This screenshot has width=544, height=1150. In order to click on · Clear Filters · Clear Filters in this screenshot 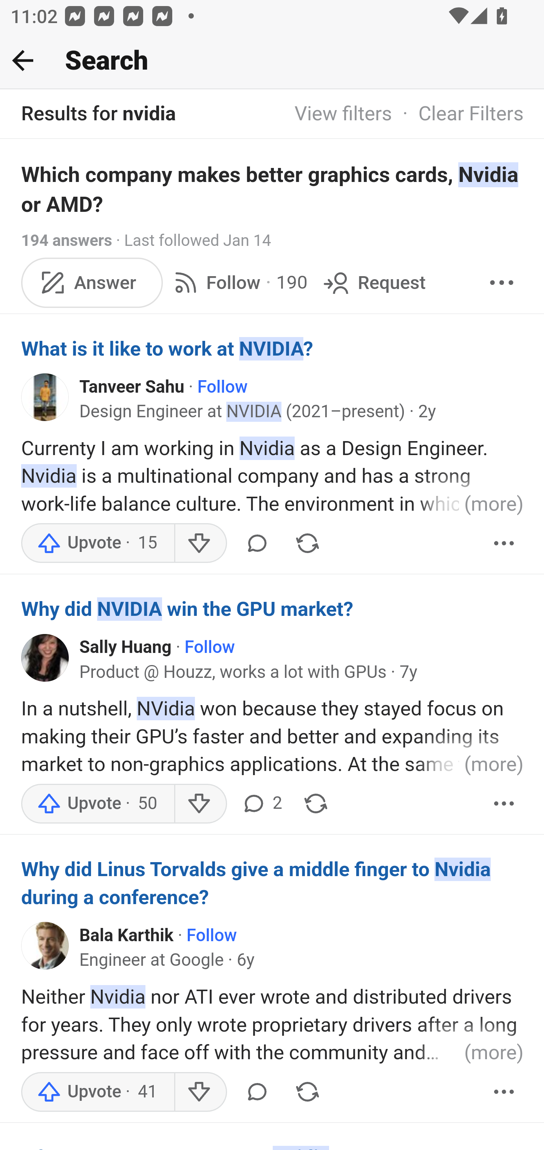, I will do `click(458, 114)`.